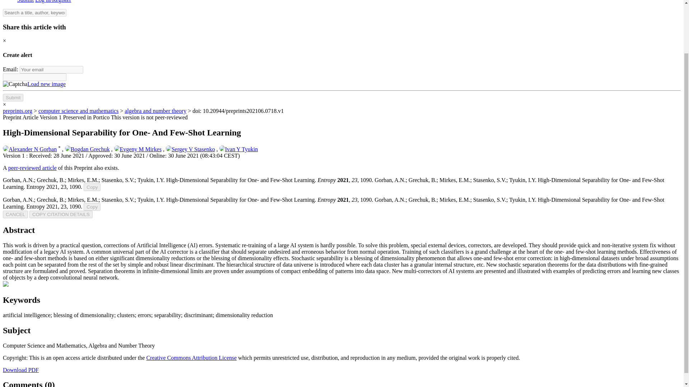  I want to click on Alexander N Gorban, so click(29, 149).